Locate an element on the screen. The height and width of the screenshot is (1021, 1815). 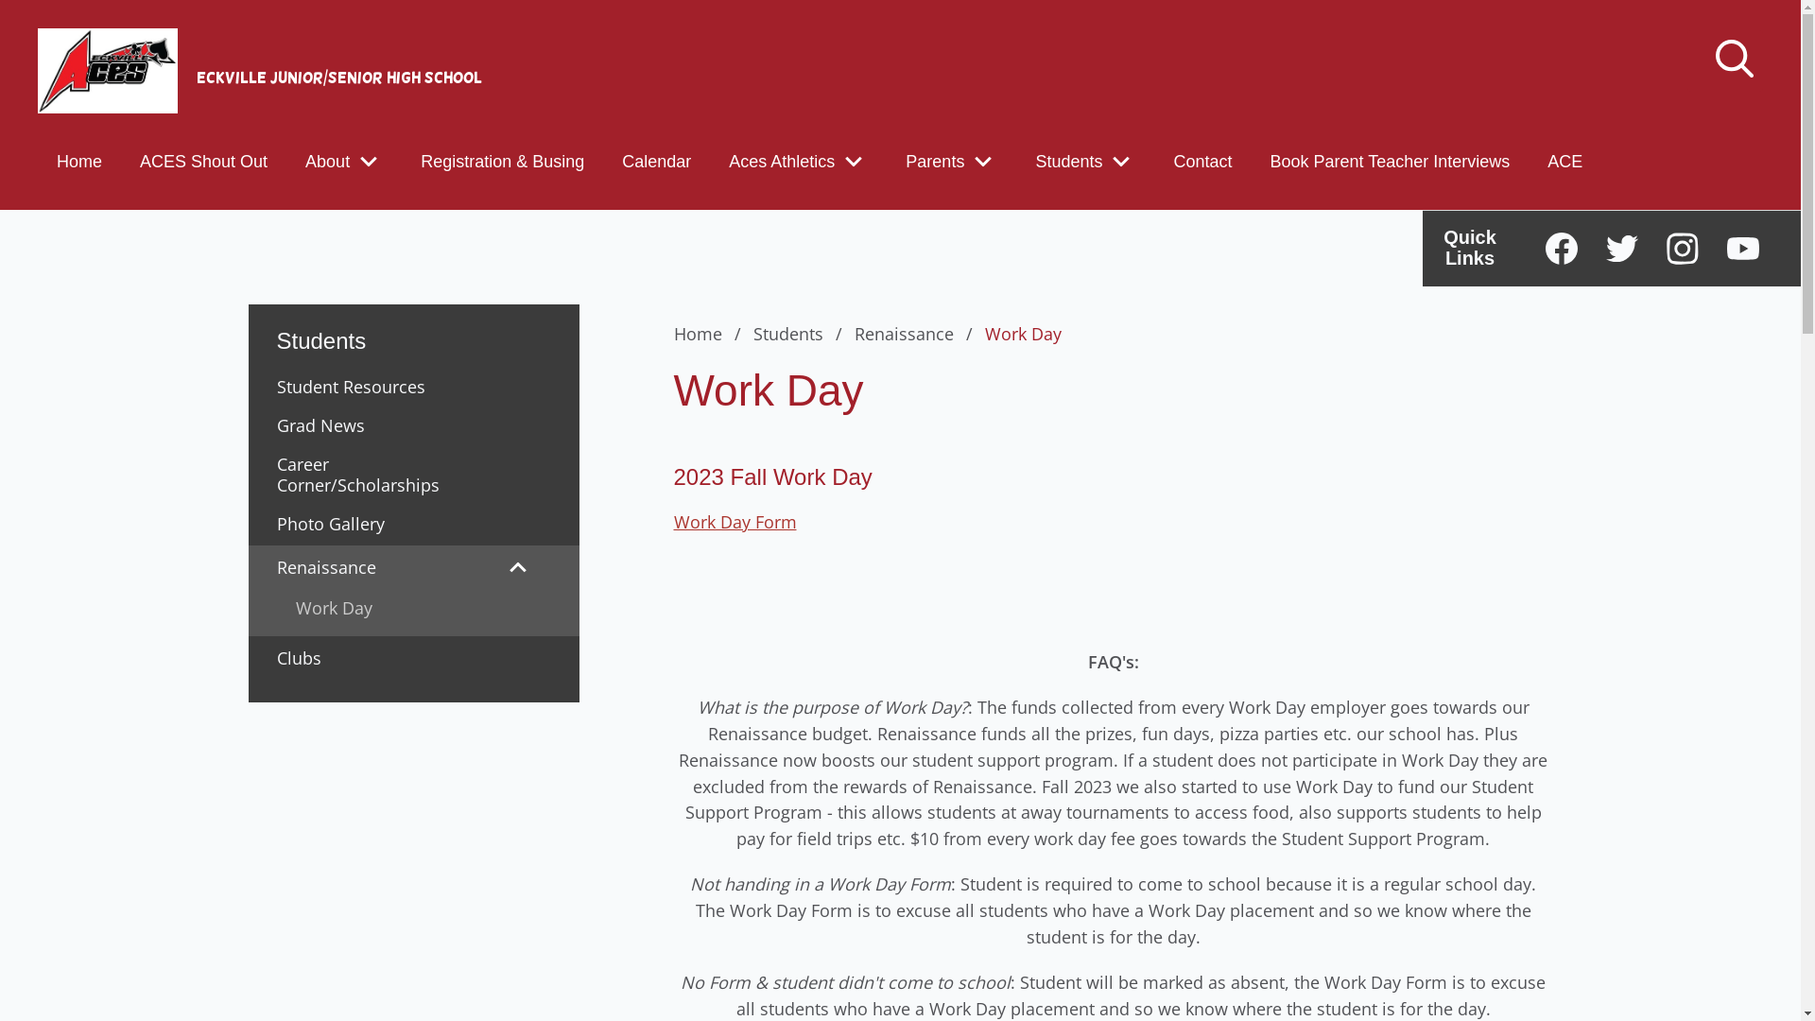
Calendar is located at coordinates (656, 161).